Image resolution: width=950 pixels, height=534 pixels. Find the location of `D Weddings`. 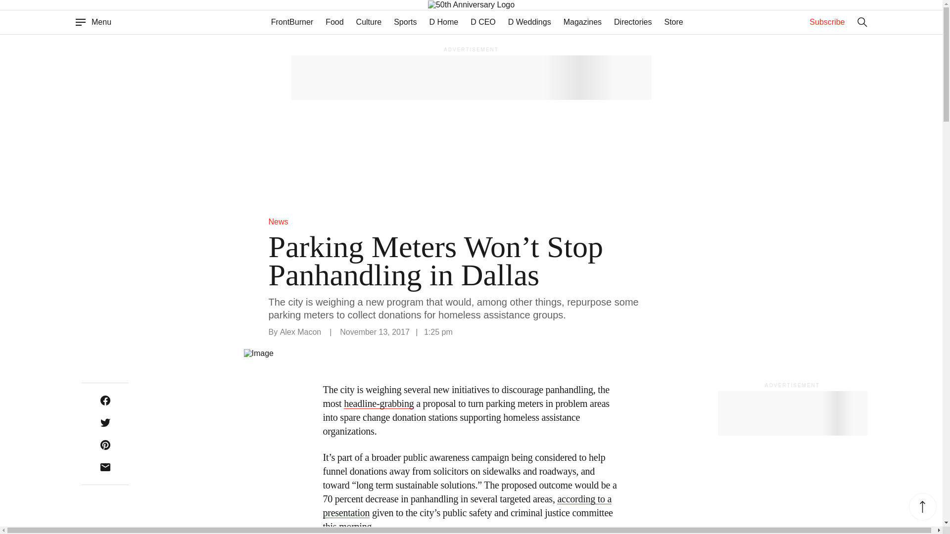

D Weddings is located at coordinates (529, 22).